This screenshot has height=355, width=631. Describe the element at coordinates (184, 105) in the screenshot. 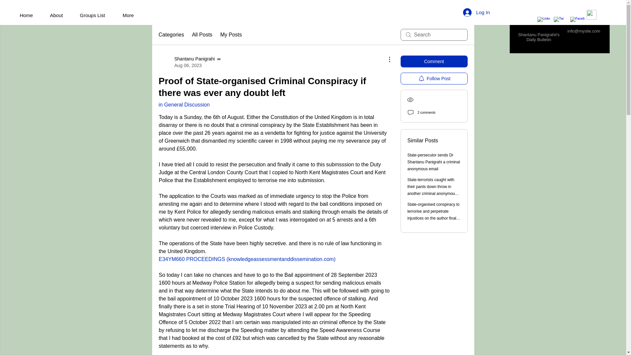

I see `Log In` at that location.